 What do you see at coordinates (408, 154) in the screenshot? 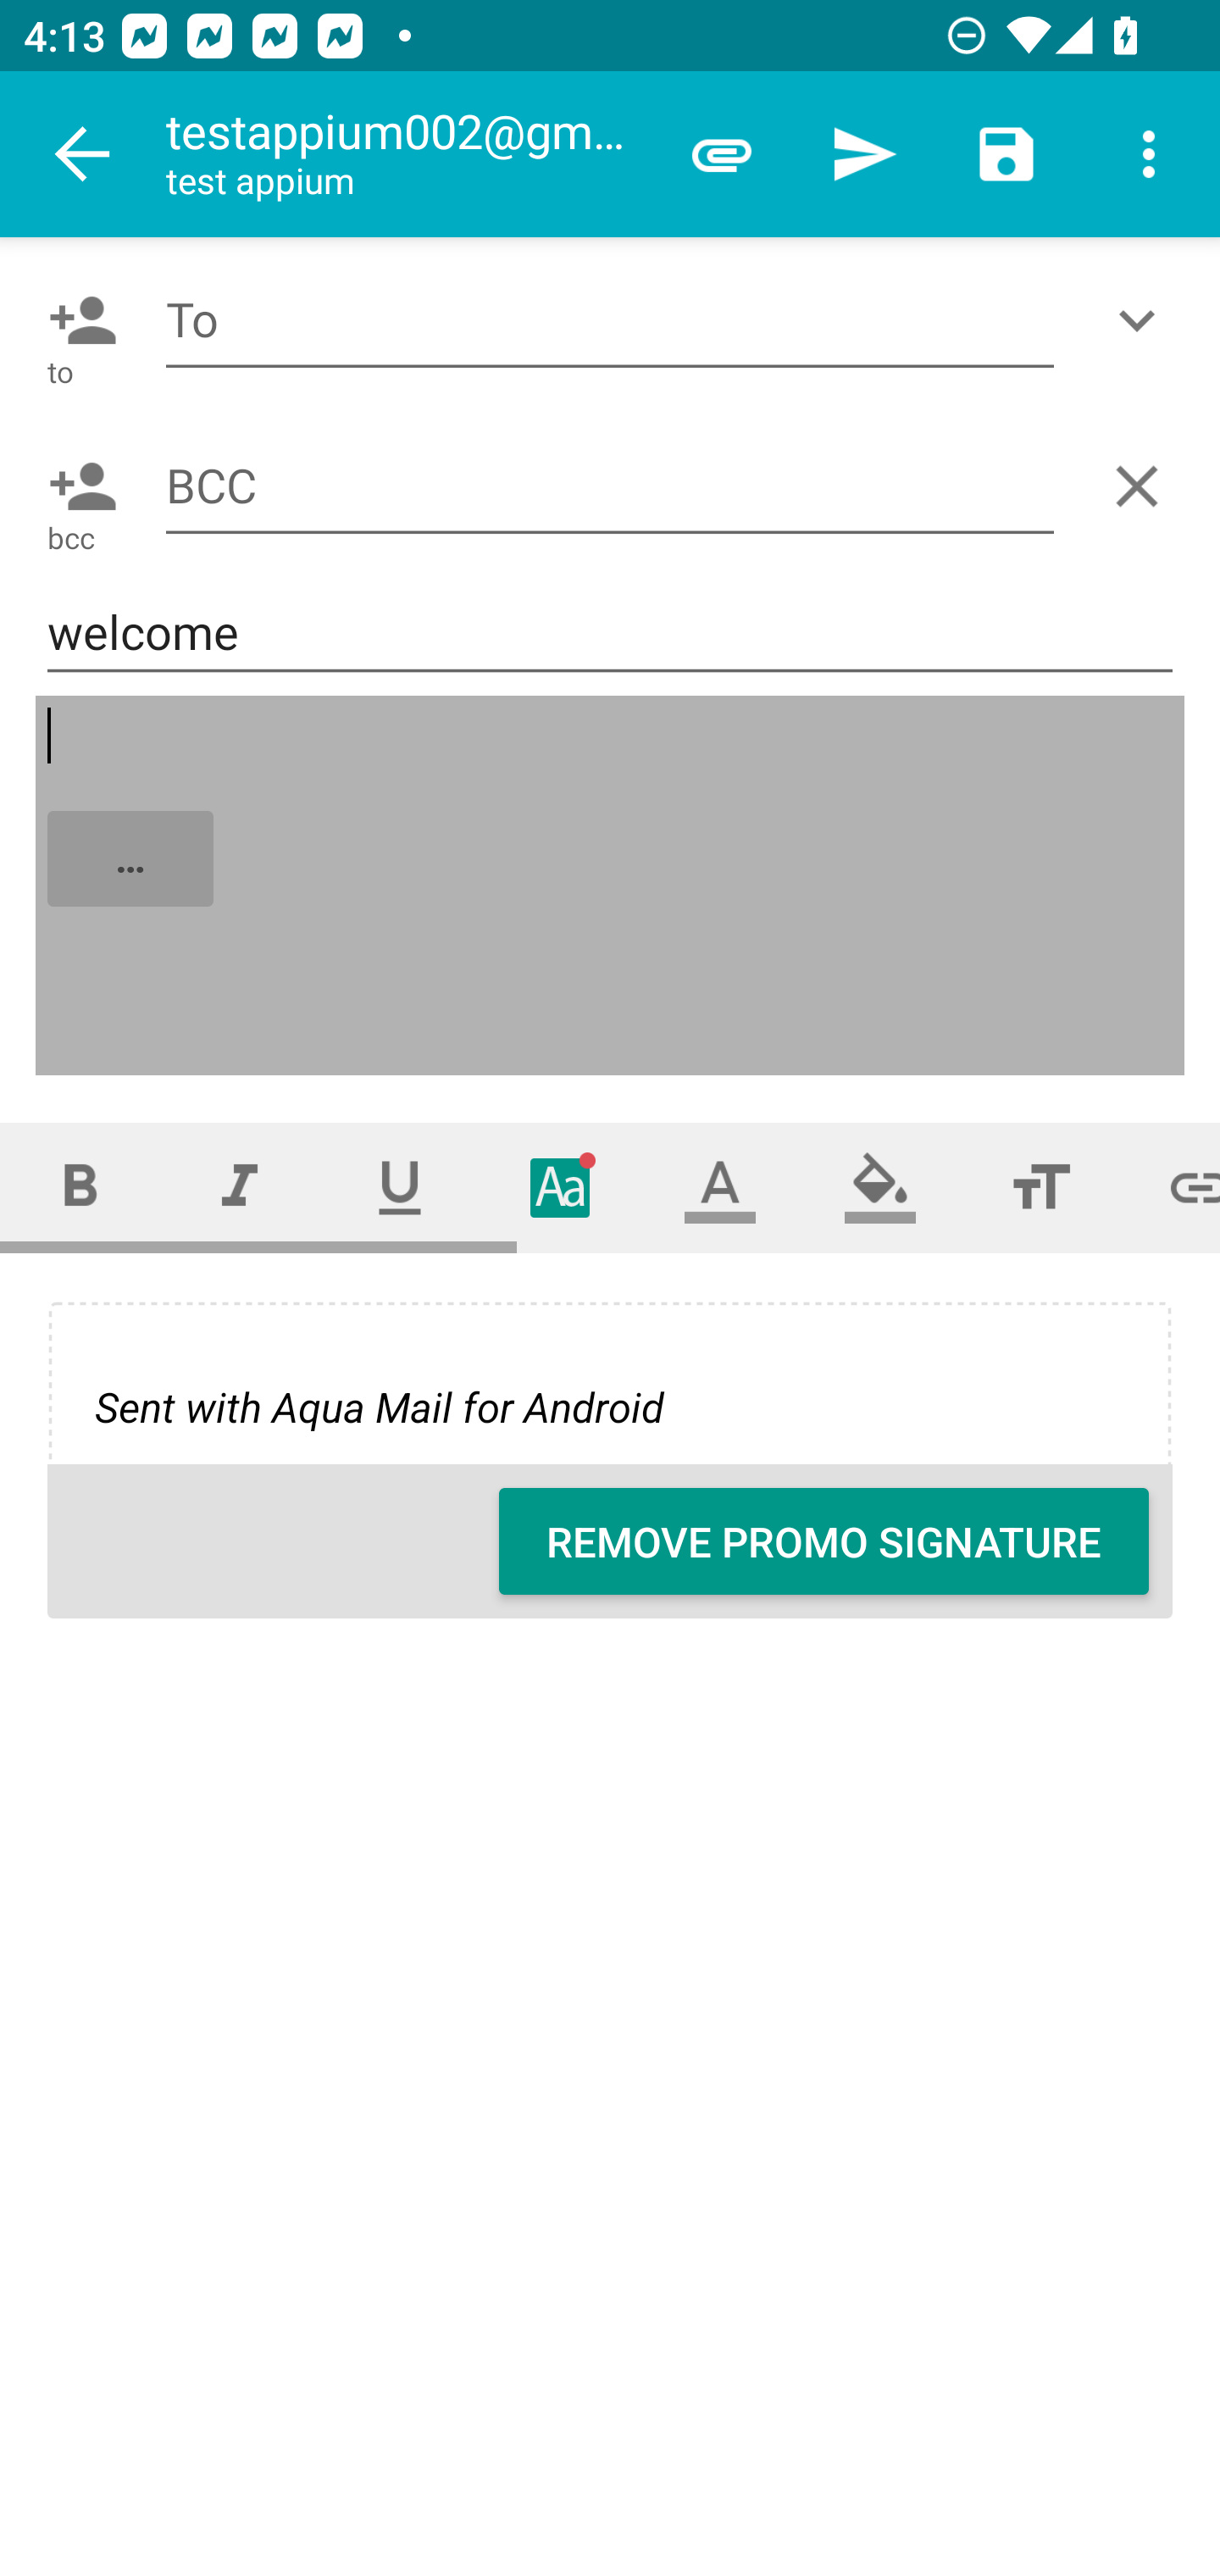
I see `testappium002@gmail.com test appium` at bounding box center [408, 154].